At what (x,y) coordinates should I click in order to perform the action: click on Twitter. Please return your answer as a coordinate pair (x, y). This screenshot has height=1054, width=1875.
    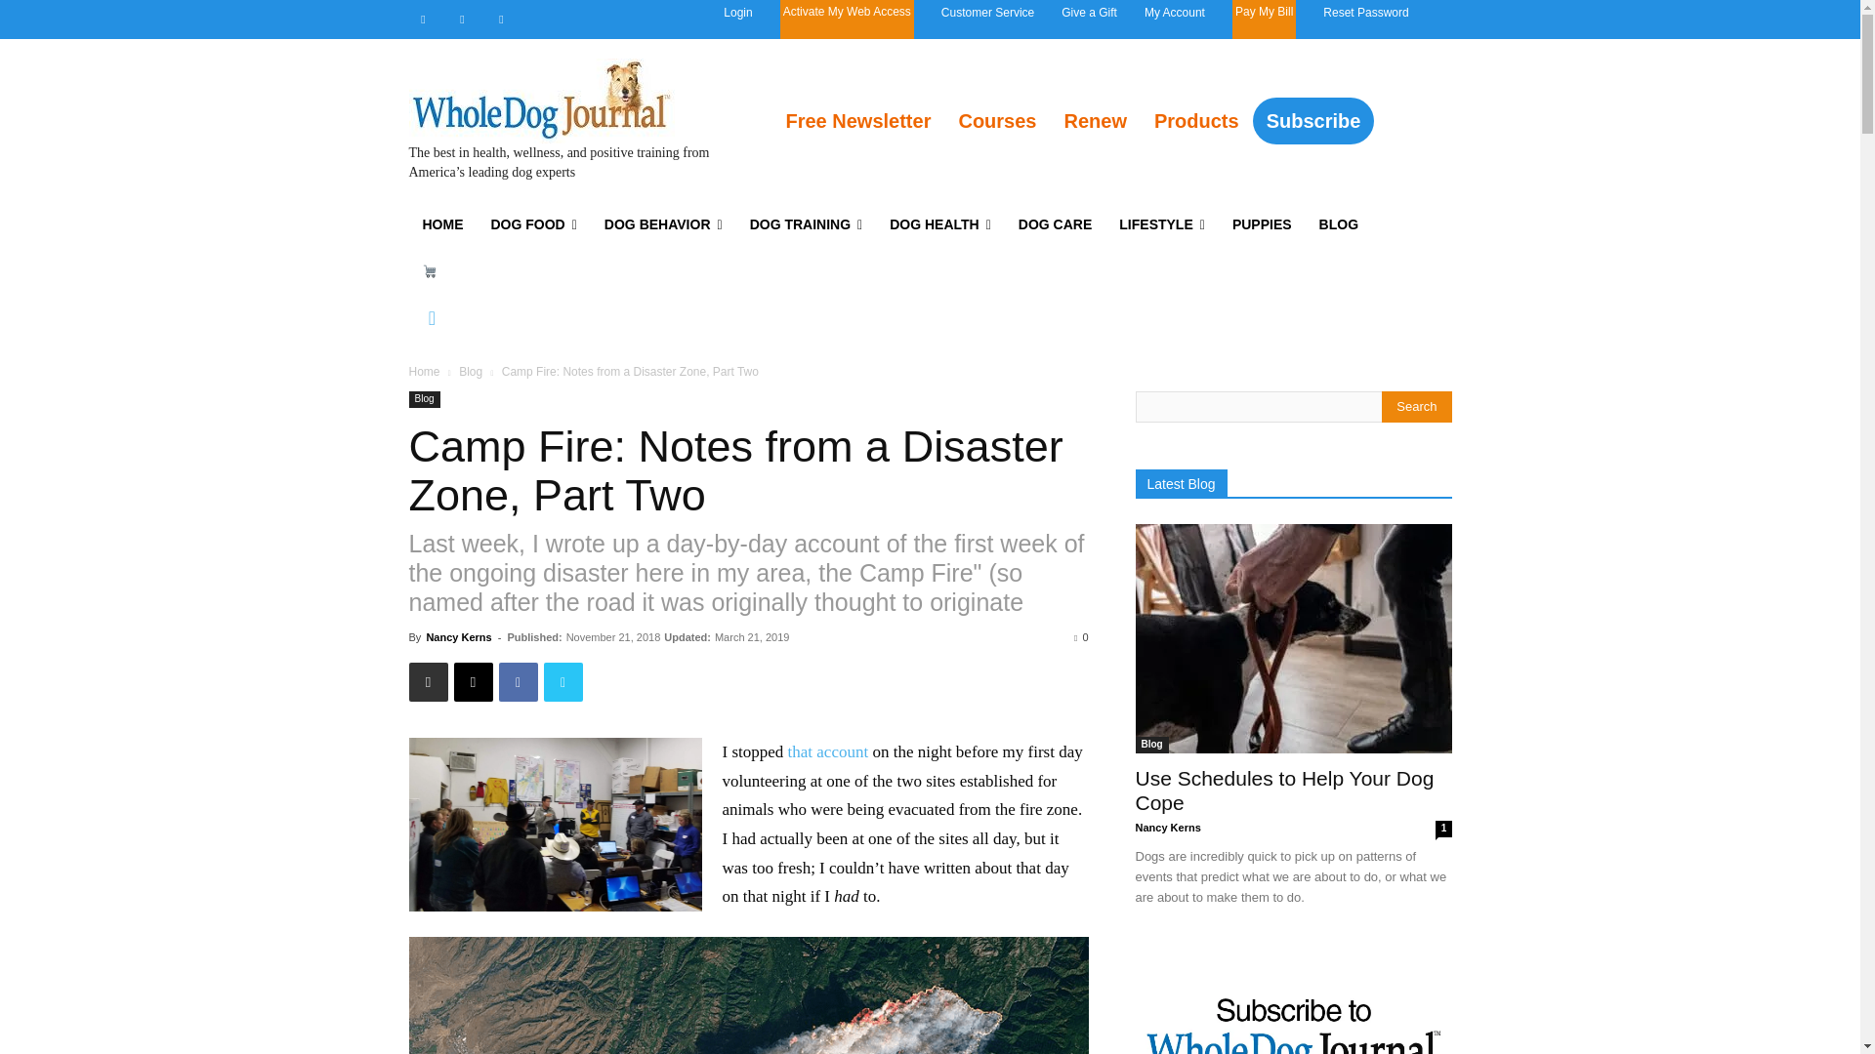
    Looking at the image, I should click on (500, 20).